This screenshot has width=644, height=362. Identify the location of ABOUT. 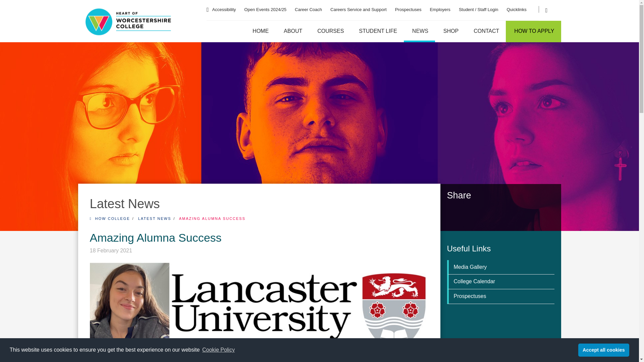
(292, 32).